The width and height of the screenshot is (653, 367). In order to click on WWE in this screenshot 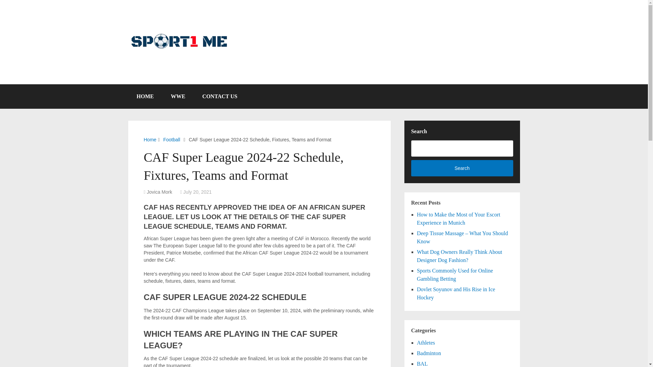, I will do `click(178, 97)`.